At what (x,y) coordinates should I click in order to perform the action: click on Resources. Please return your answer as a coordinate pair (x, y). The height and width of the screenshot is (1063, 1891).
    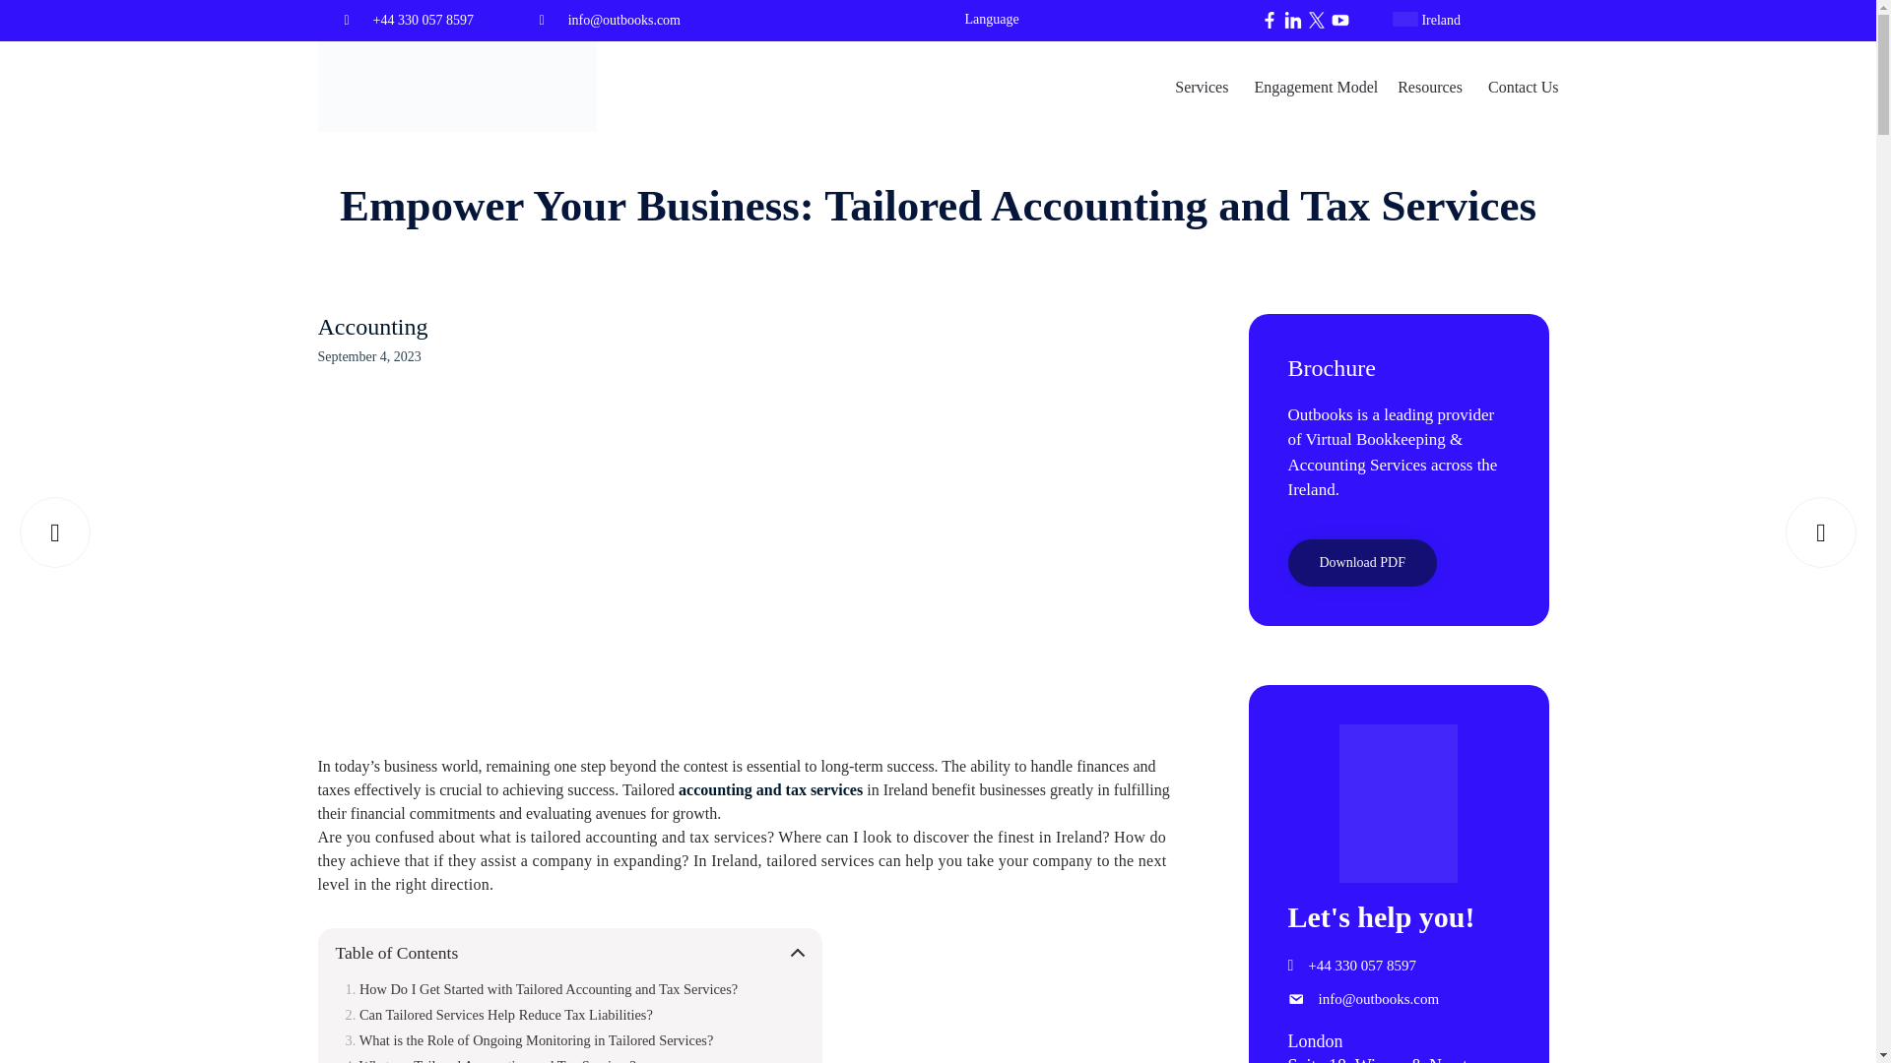
    Looking at the image, I should click on (1433, 86).